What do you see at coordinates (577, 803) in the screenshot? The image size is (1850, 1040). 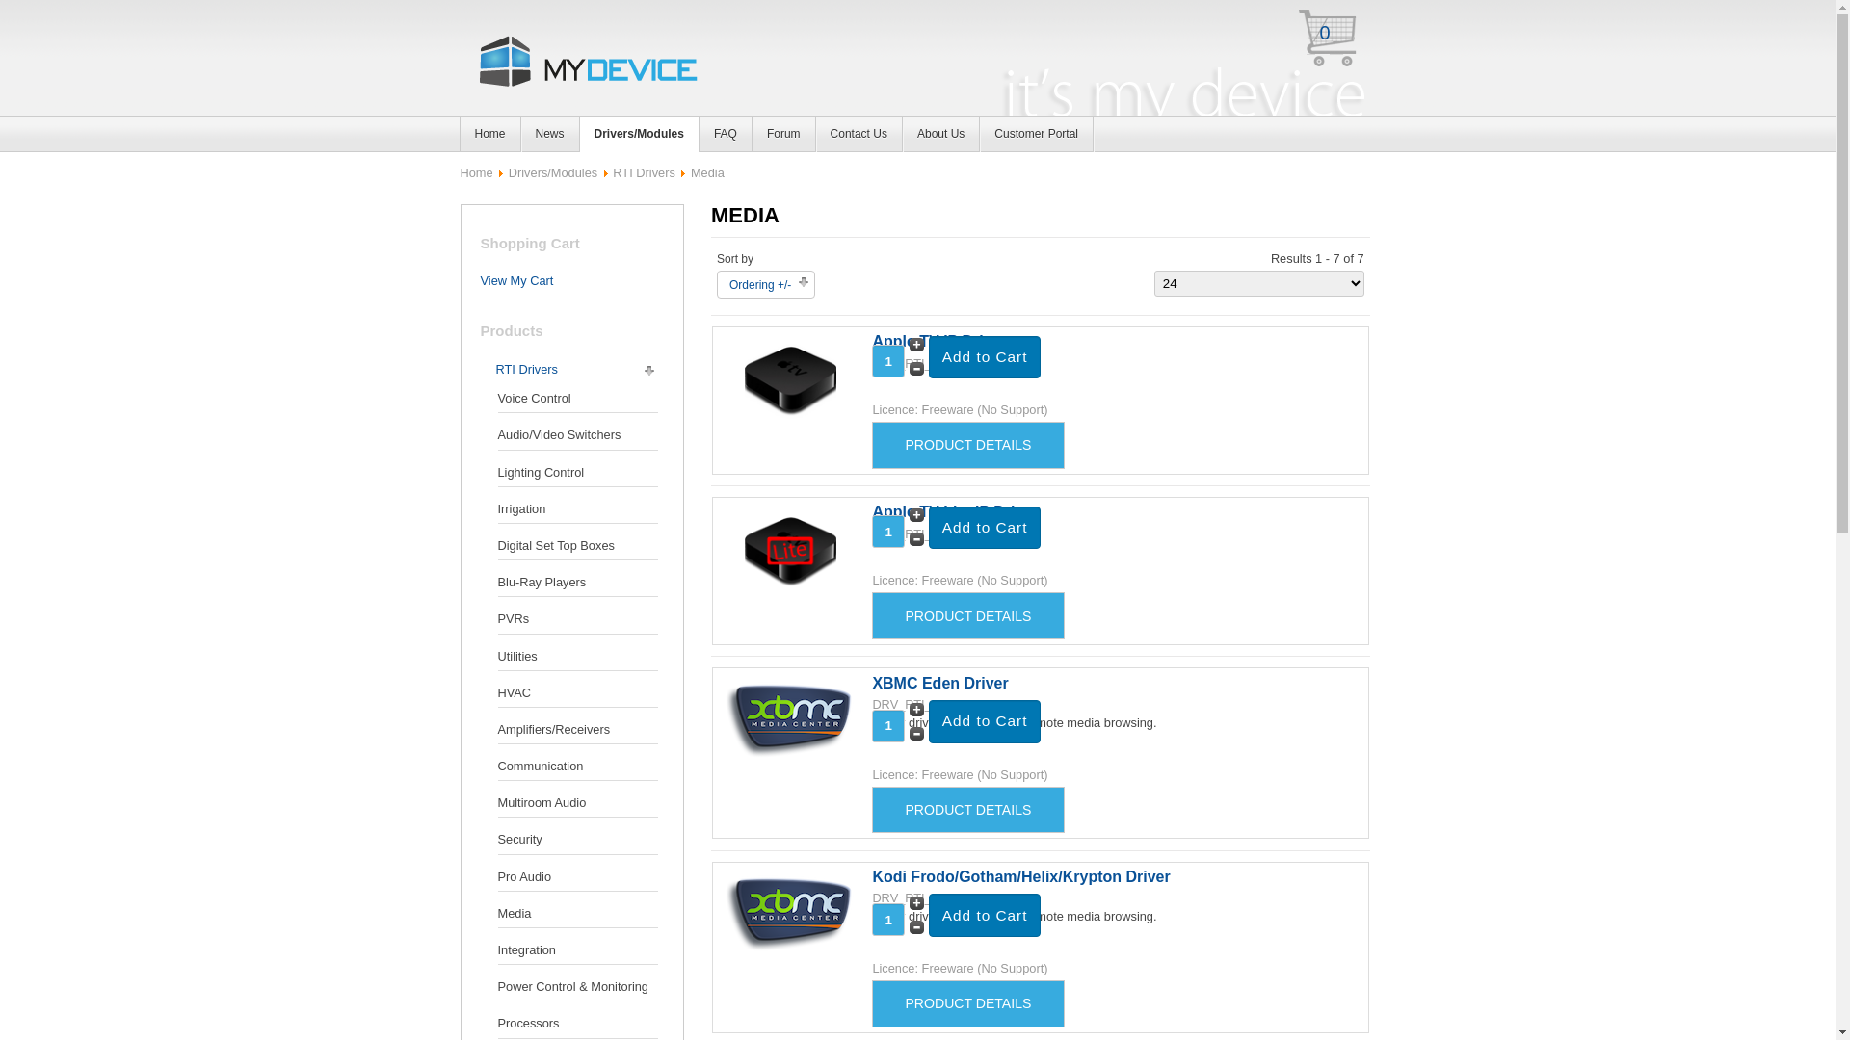 I see `Multiroom Audio` at bounding box center [577, 803].